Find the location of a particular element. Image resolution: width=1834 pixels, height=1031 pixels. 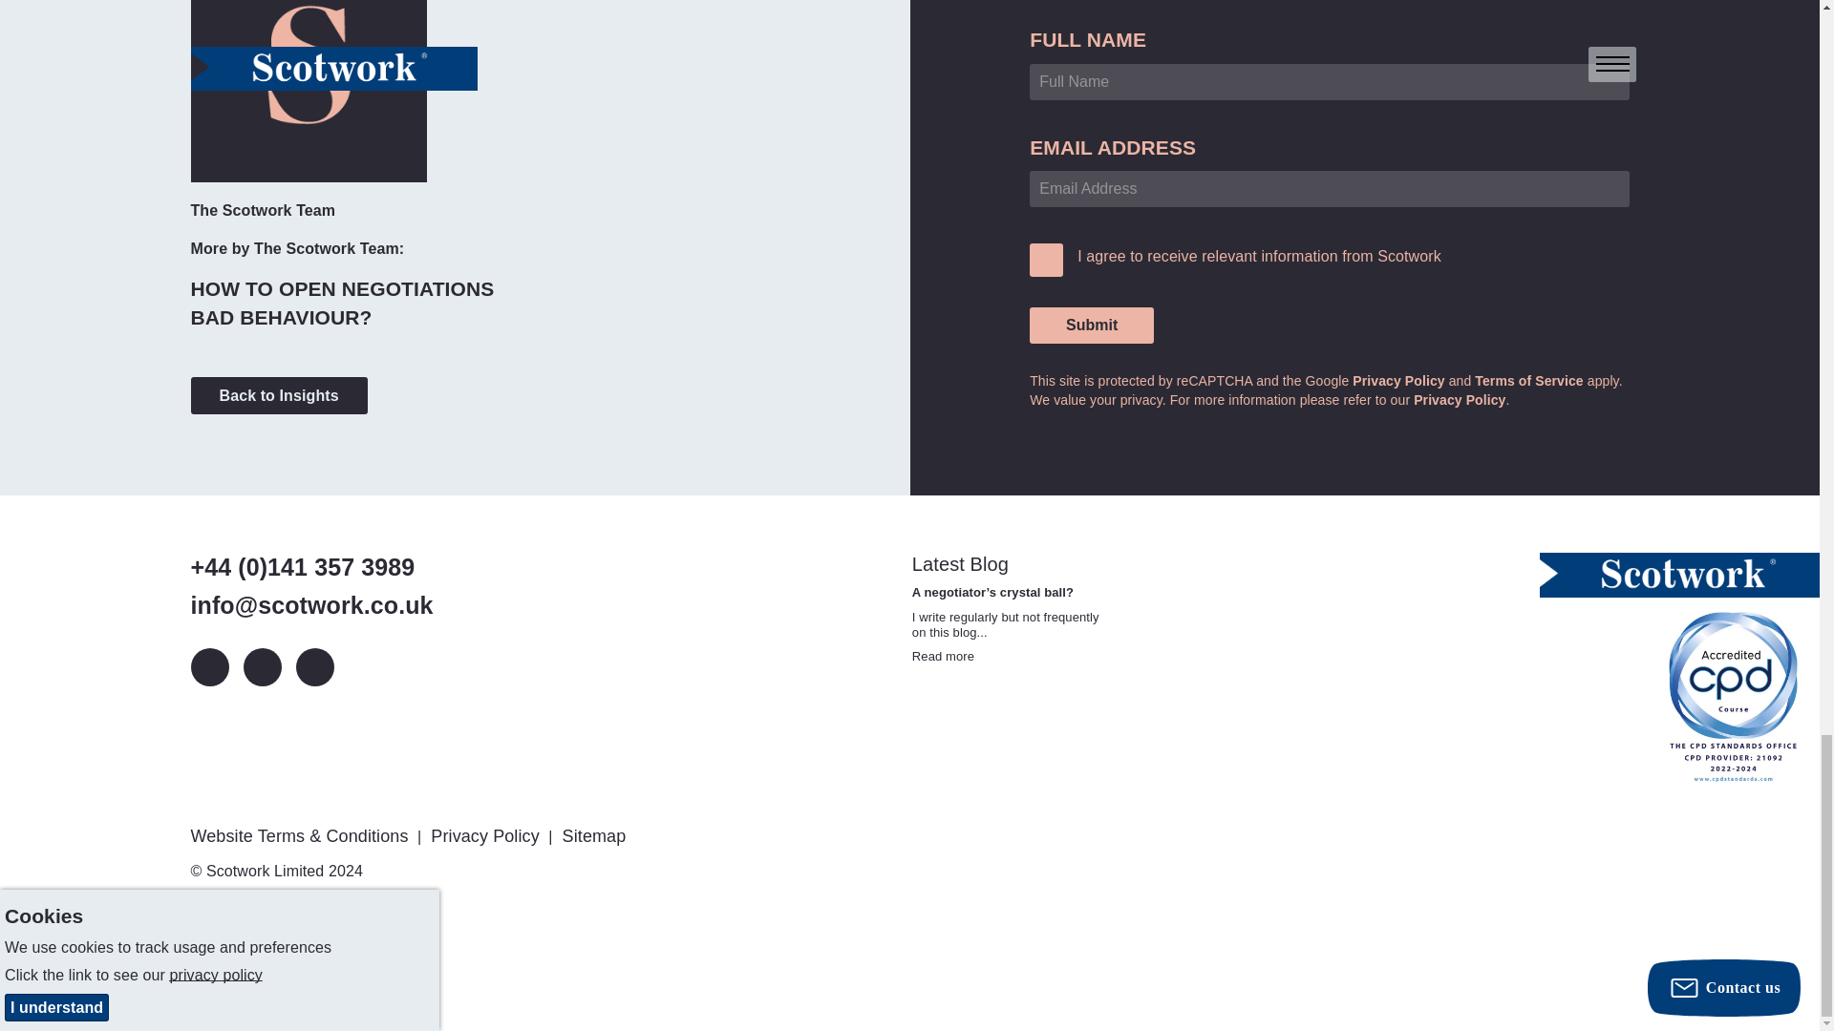

BAD BEHAVIOUR? is located at coordinates (281, 317).